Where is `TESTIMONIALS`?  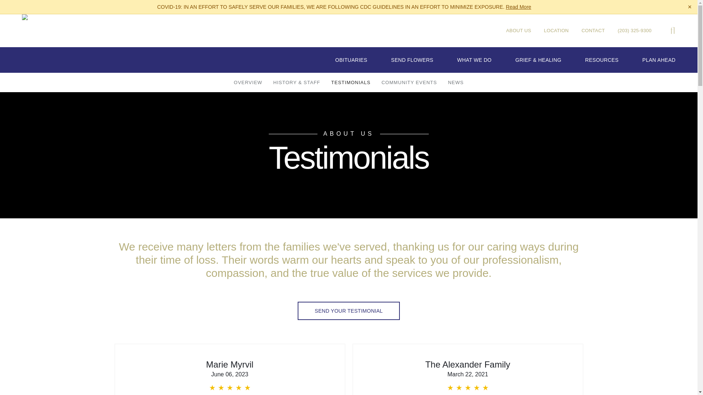
TESTIMONIALS is located at coordinates (351, 82).